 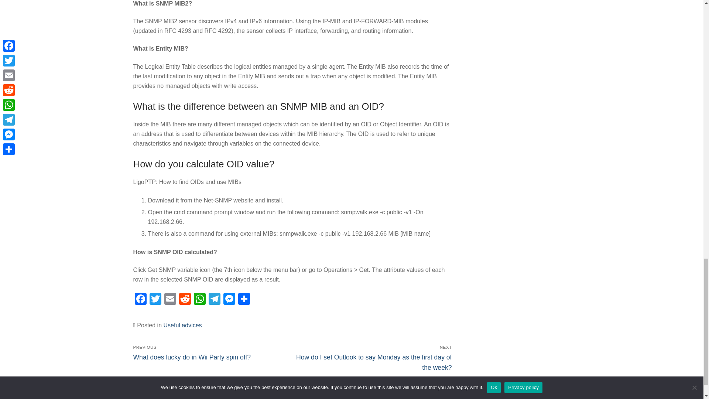 I want to click on Facebook, so click(x=140, y=300).